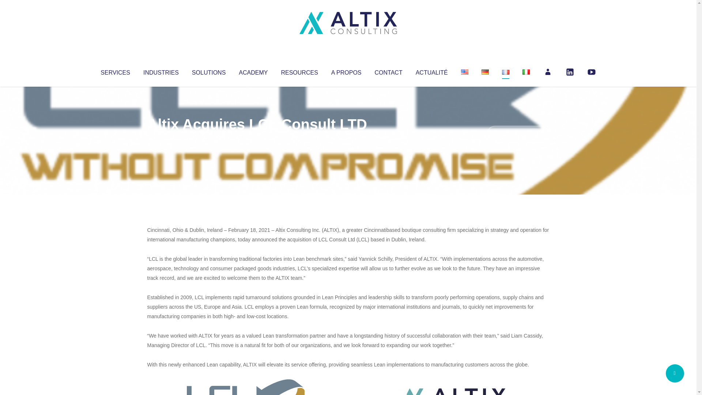 The height and width of the screenshot is (395, 702). What do you see at coordinates (256, 139) in the screenshot?
I see `Uncategorized` at bounding box center [256, 139].